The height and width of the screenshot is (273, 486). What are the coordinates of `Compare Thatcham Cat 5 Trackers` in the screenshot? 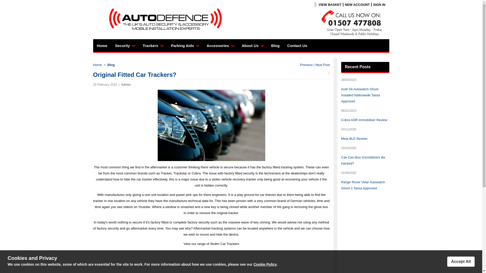 It's located at (306, 65).